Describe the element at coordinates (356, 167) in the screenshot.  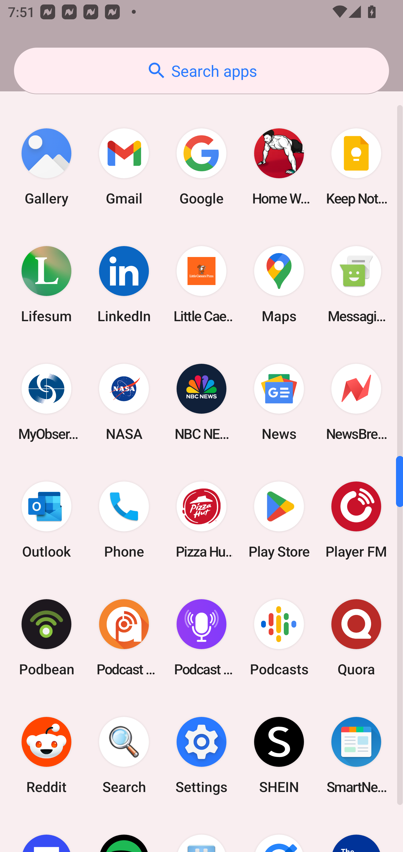
I see `Keep Notes` at that location.